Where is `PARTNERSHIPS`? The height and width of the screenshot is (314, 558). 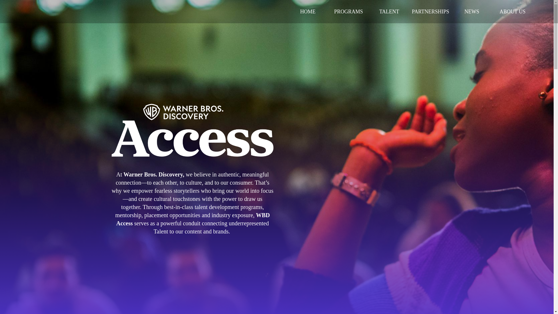 PARTNERSHIPS is located at coordinates (430, 12).